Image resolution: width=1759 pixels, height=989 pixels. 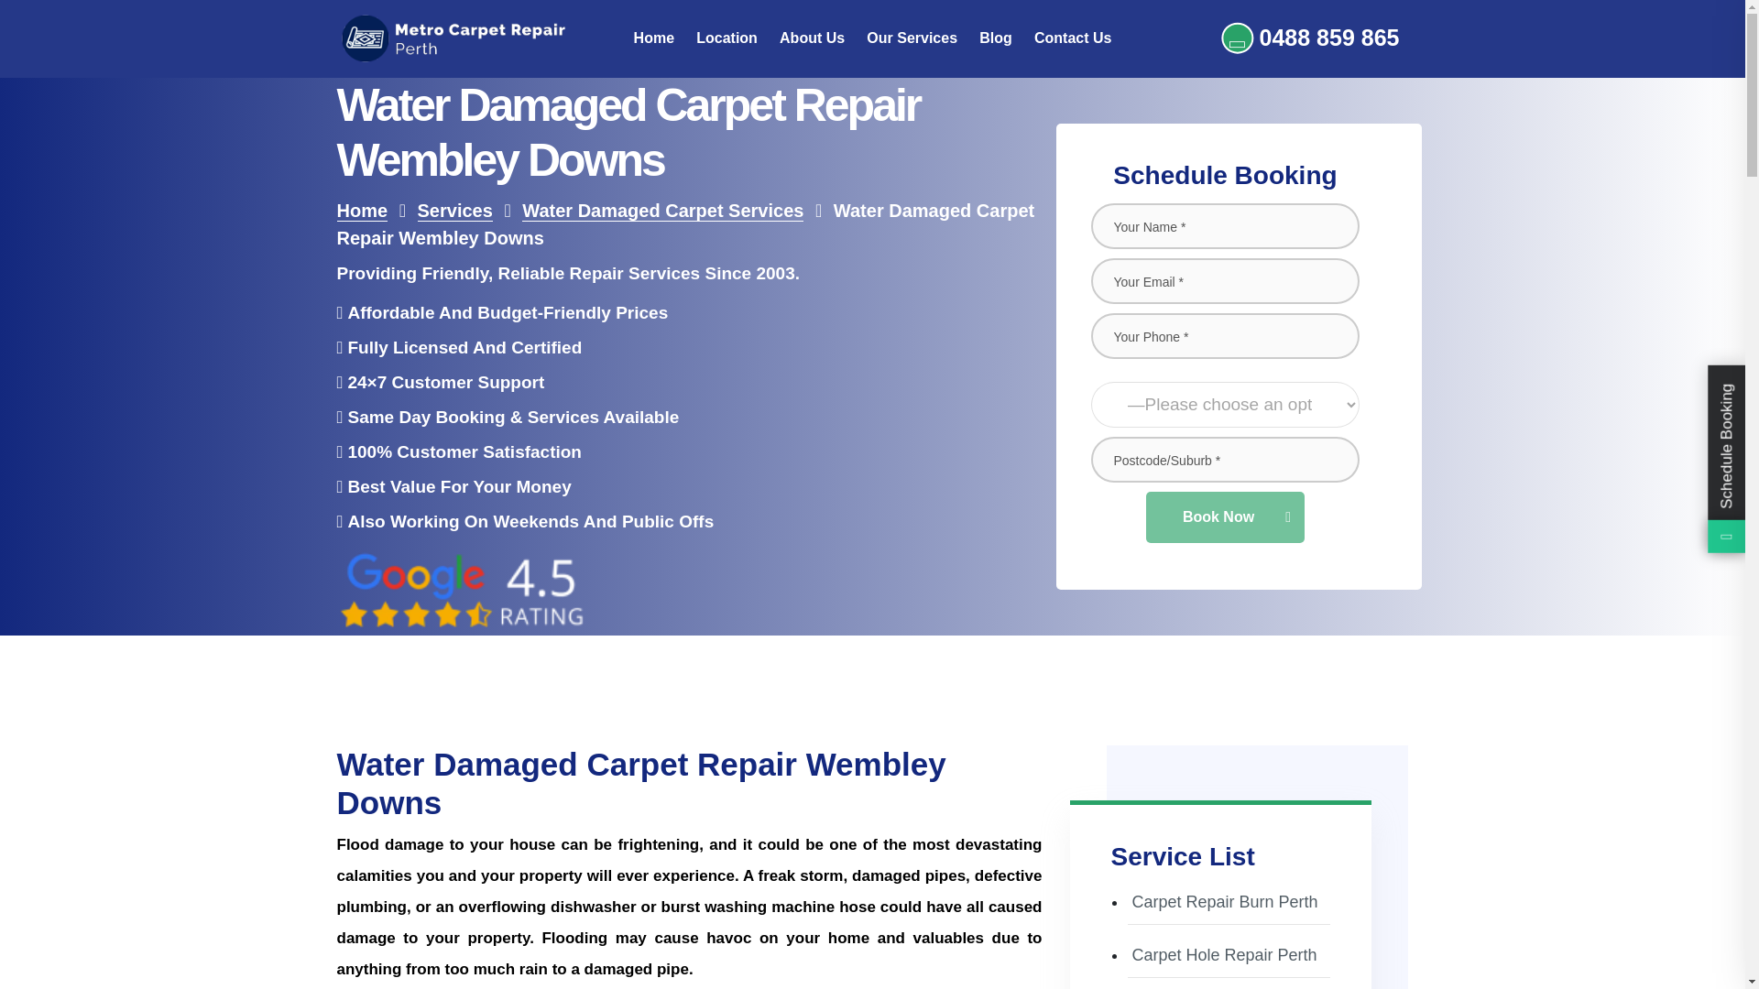 What do you see at coordinates (454, 211) in the screenshot?
I see `Go to Services.` at bounding box center [454, 211].